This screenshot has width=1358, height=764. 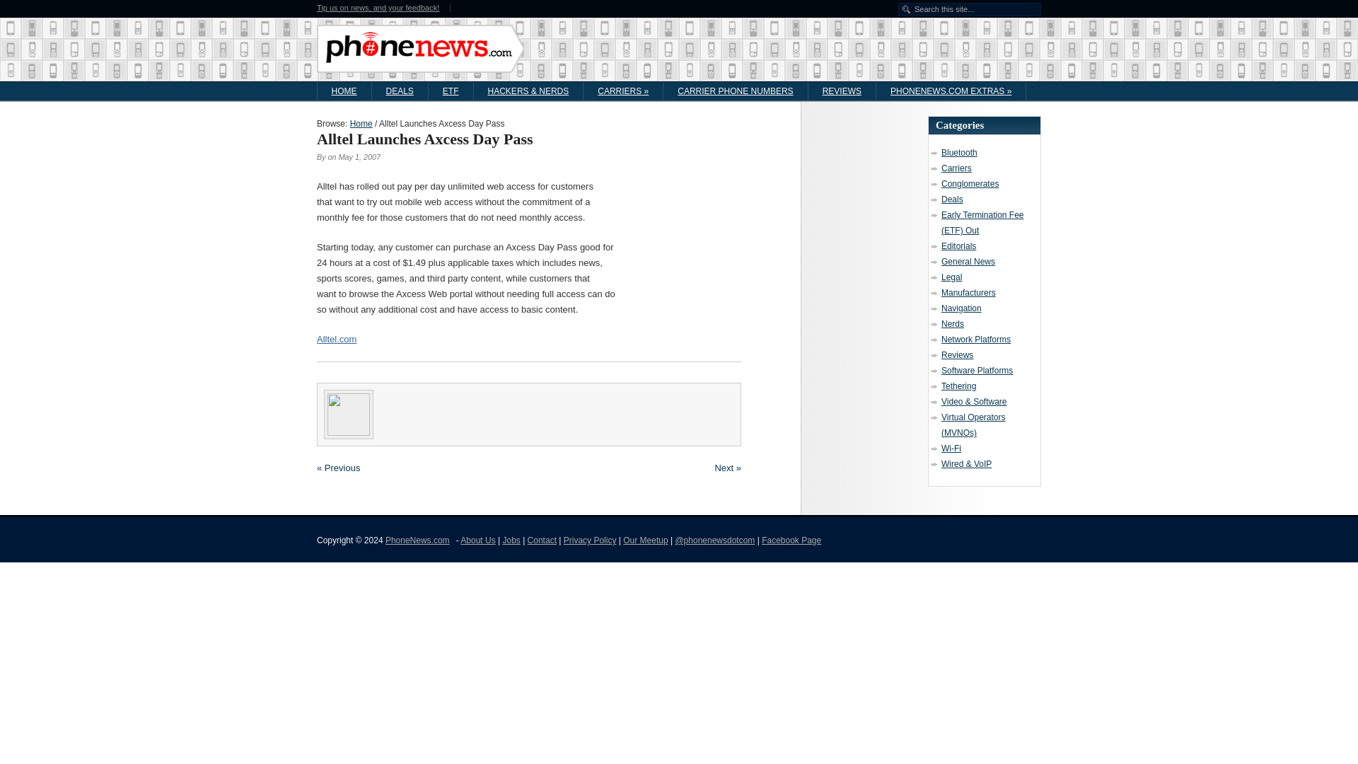 I want to click on Navigation, so click(x=961, y=308).